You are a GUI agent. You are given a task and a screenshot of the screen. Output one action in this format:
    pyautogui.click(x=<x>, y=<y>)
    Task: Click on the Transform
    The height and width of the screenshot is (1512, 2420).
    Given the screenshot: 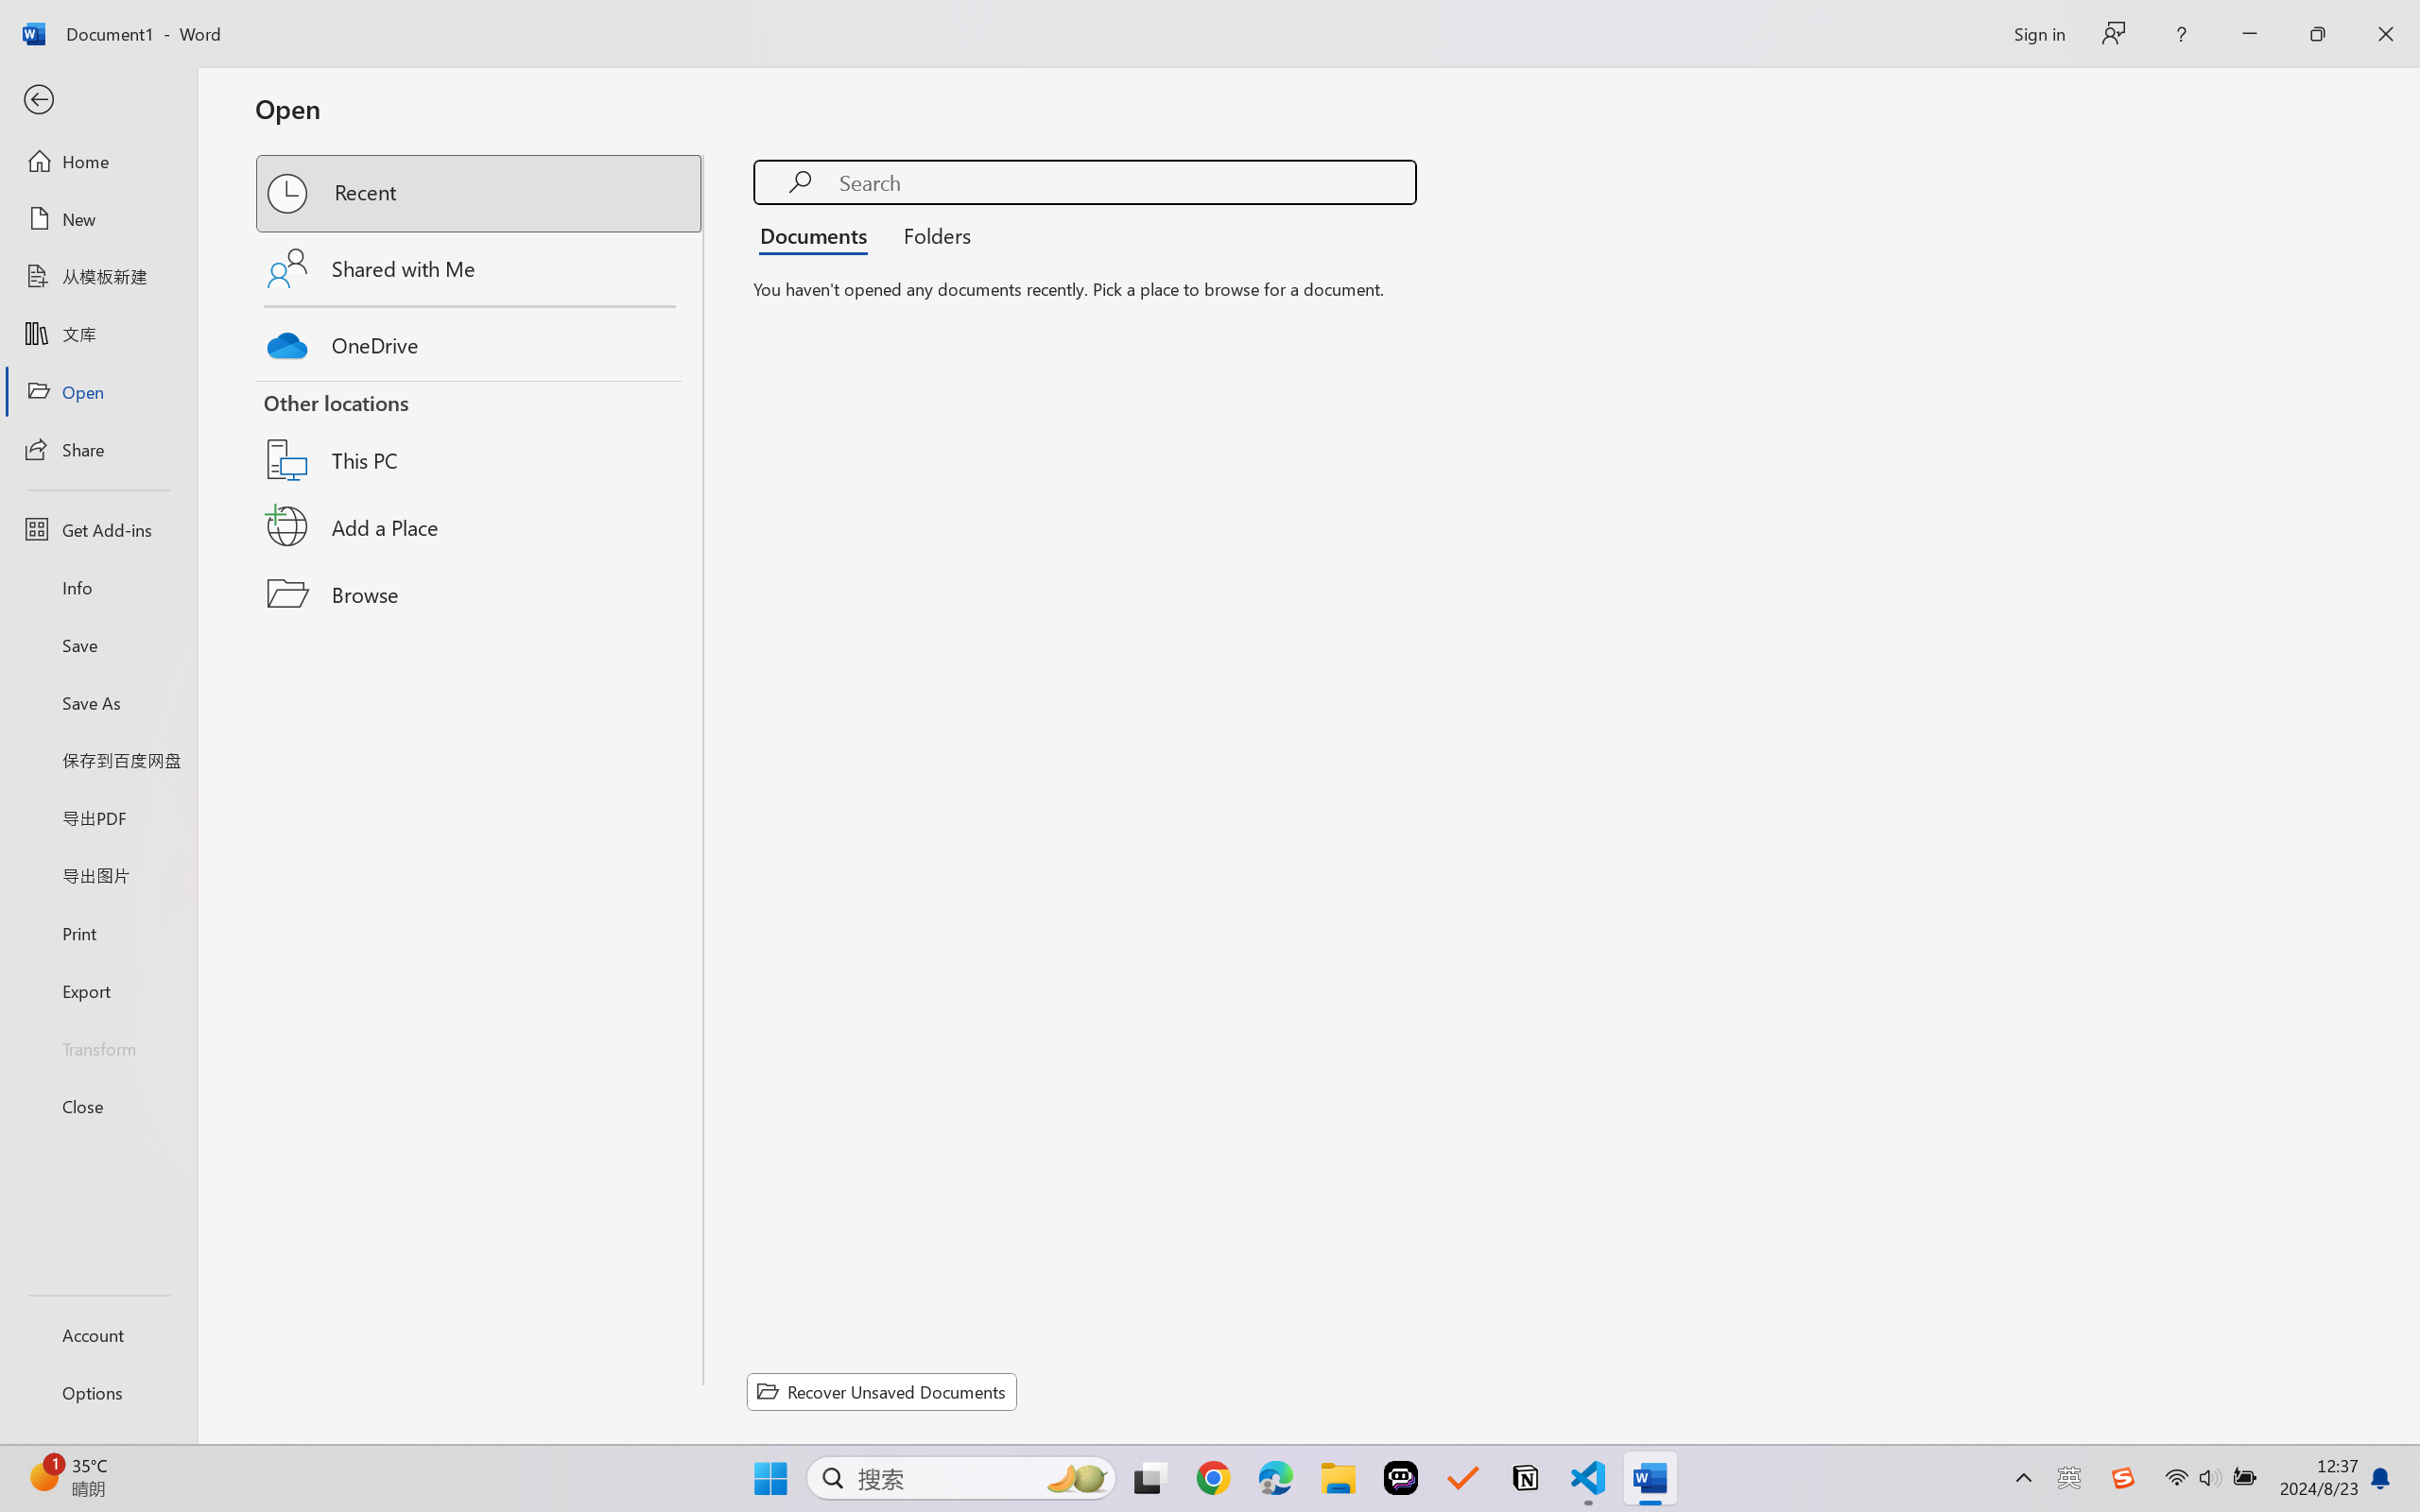 What is the action you would take?
    pyautogui.click(x=98, y=1047)
    